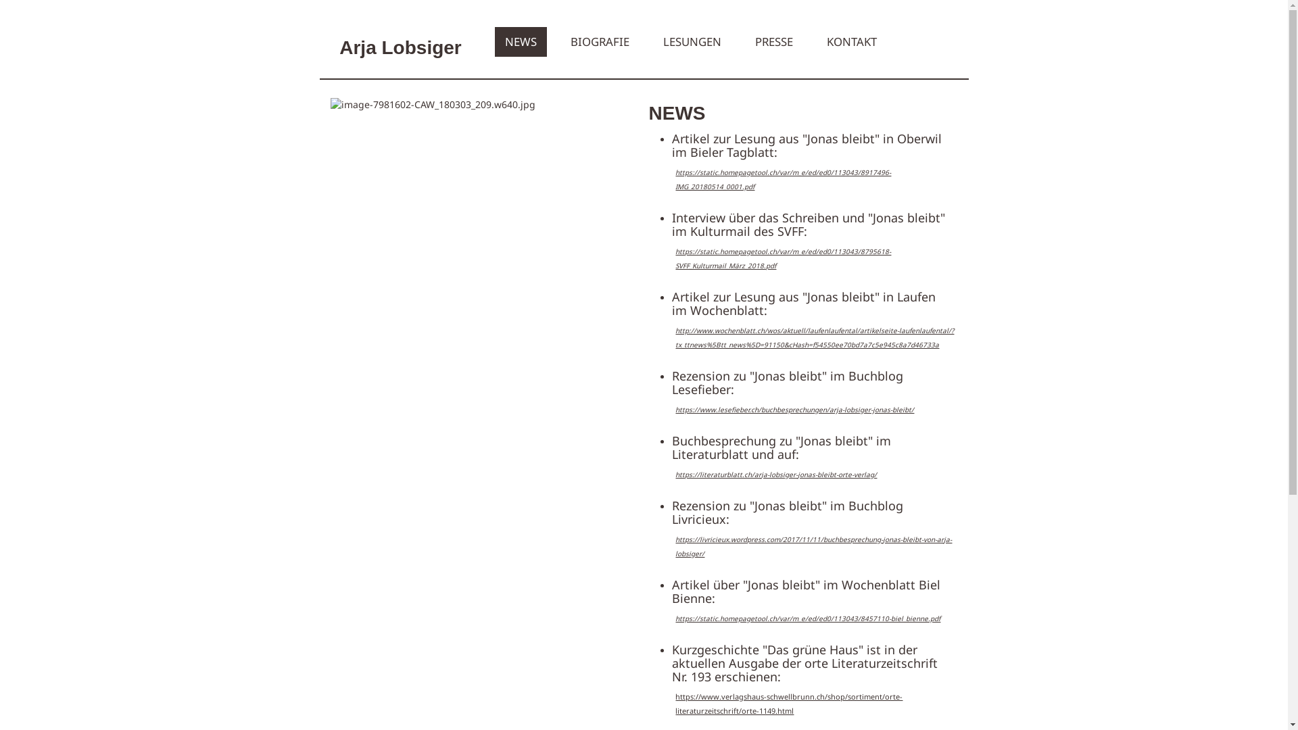 The width and height of the screenshot is (1298, 730). Describe the element at coordinates (400, 39) in the screenshot. I see `Arja Lobsiger` at that location.